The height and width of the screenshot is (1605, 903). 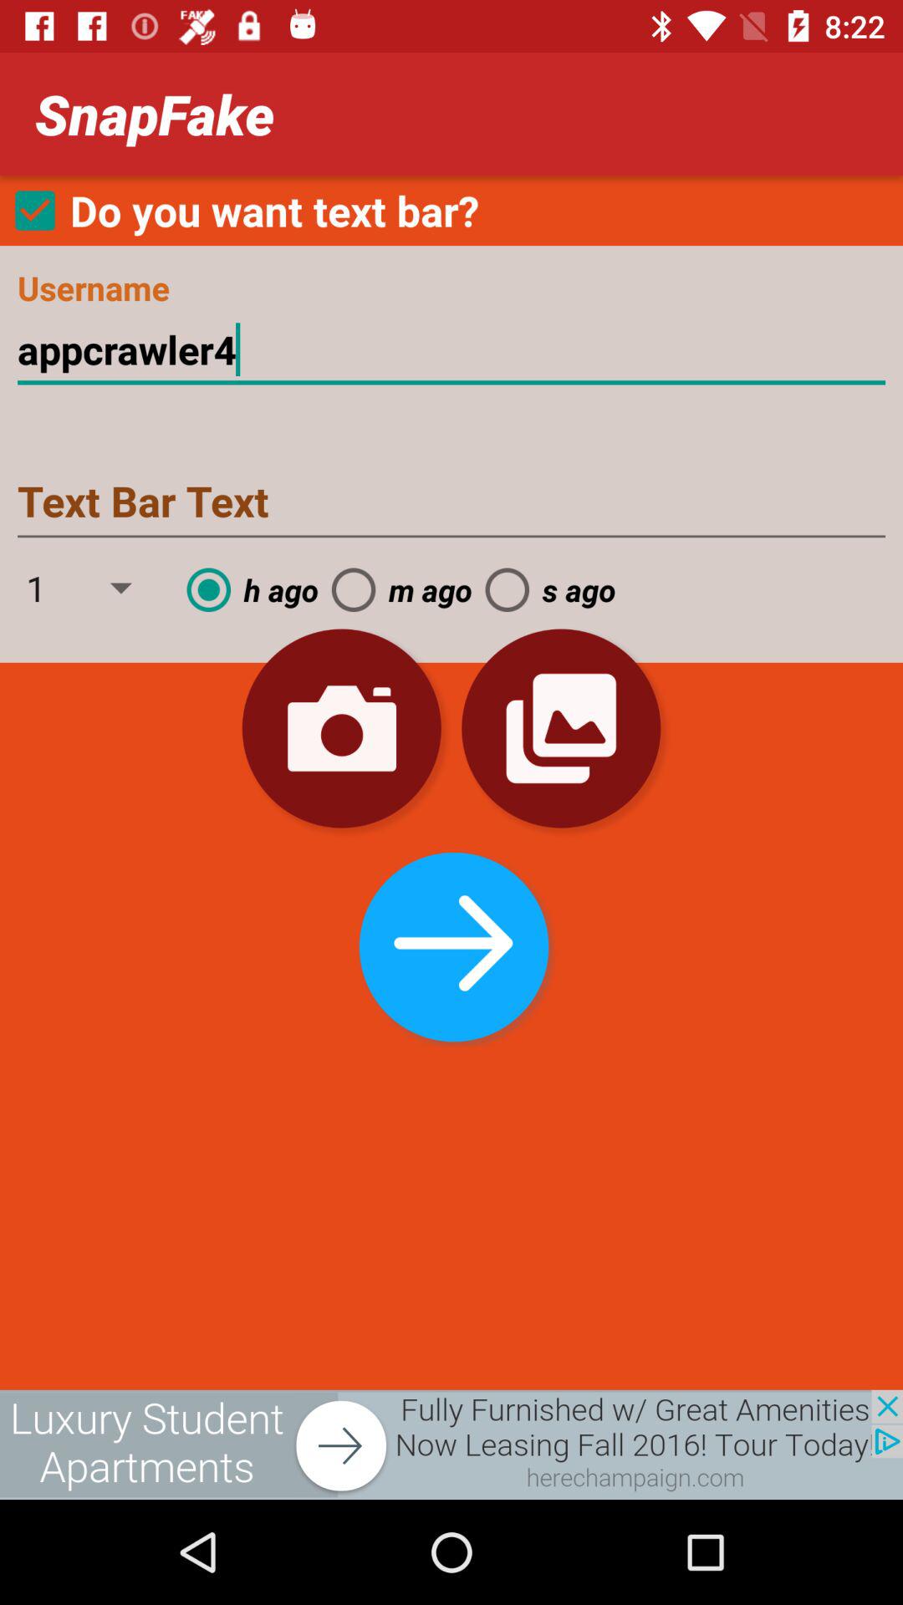 What do you see at coordinates (451, 503) in the screenshot?
I see `go to text option` at bounding box center [451, 503].